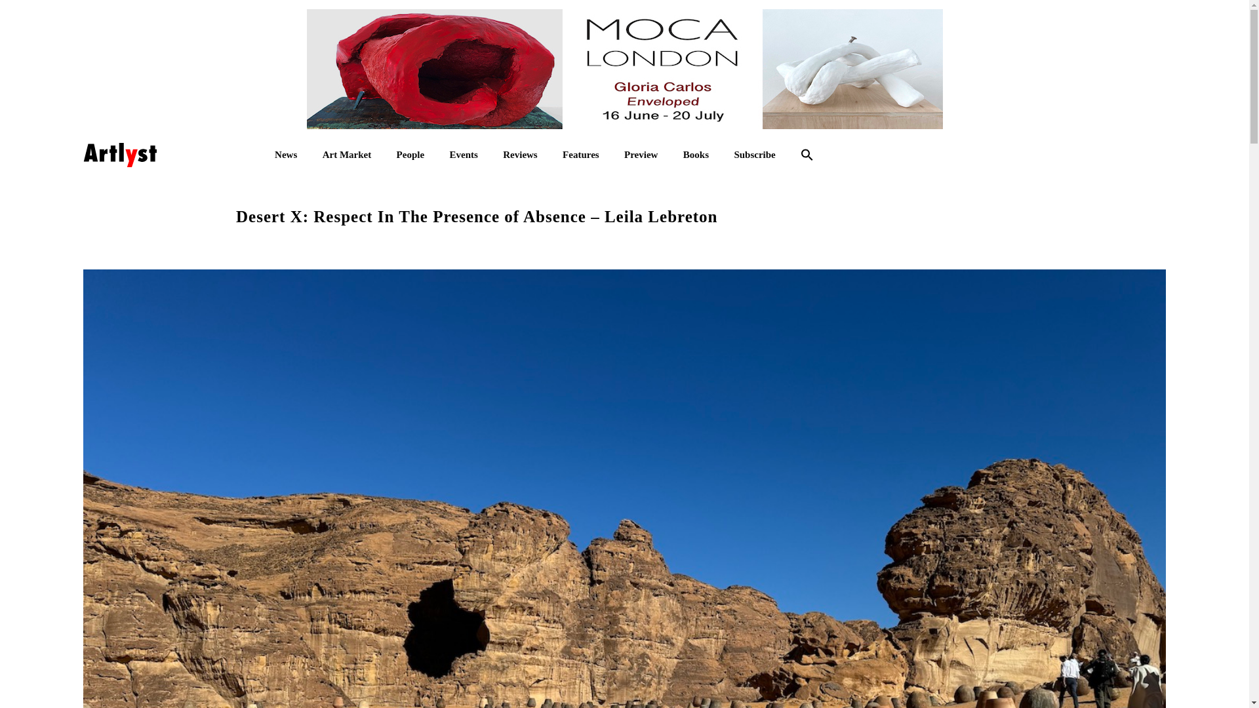  What do you see at coordinates (463, 155) in the screenshot?
I see `Events` at bounding box center [463, 155].